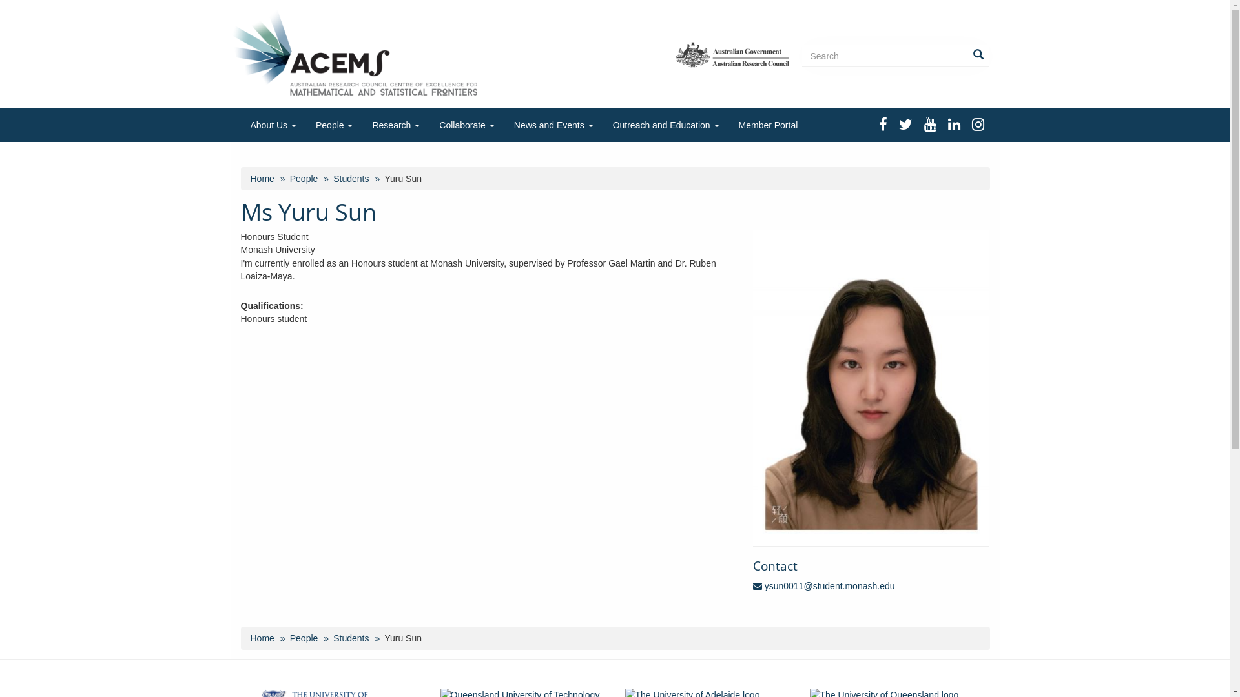 The width and height of the screenshot is (1240, 697). Describe the element at coordinates (554, 125) in the screenshot. I see `News and Events` at that location.